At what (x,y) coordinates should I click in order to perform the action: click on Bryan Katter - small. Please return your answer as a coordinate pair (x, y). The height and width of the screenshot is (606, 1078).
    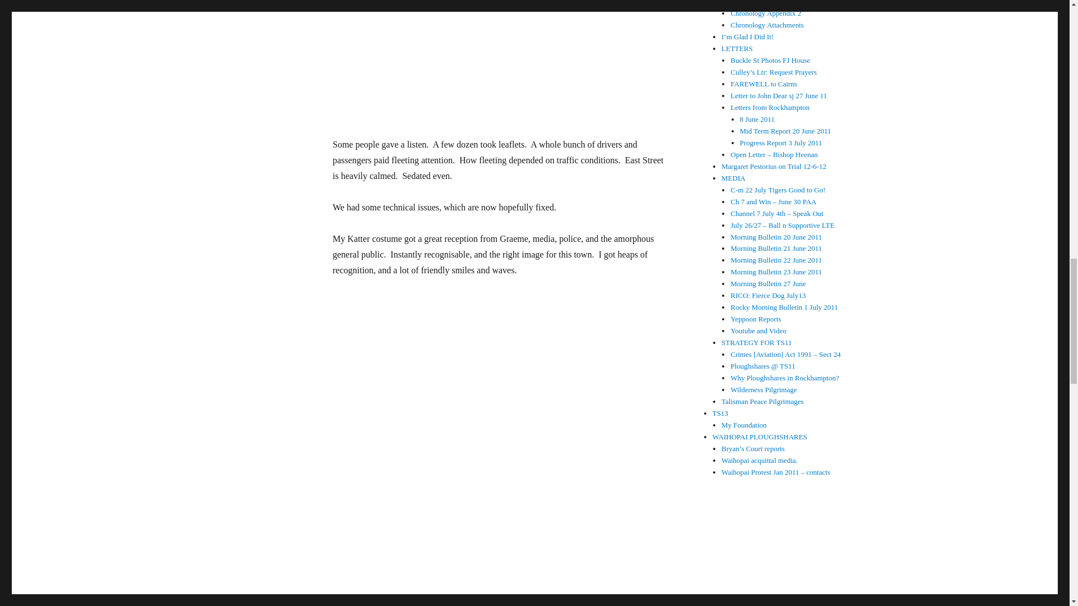
    Looking at the image, I should click on (501, 61).